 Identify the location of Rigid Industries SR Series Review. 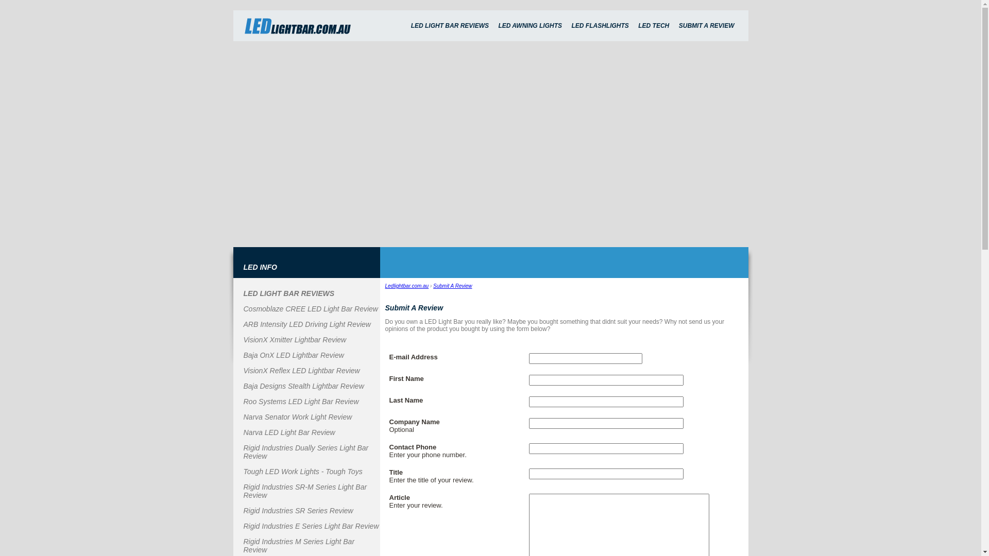
(298, 511).